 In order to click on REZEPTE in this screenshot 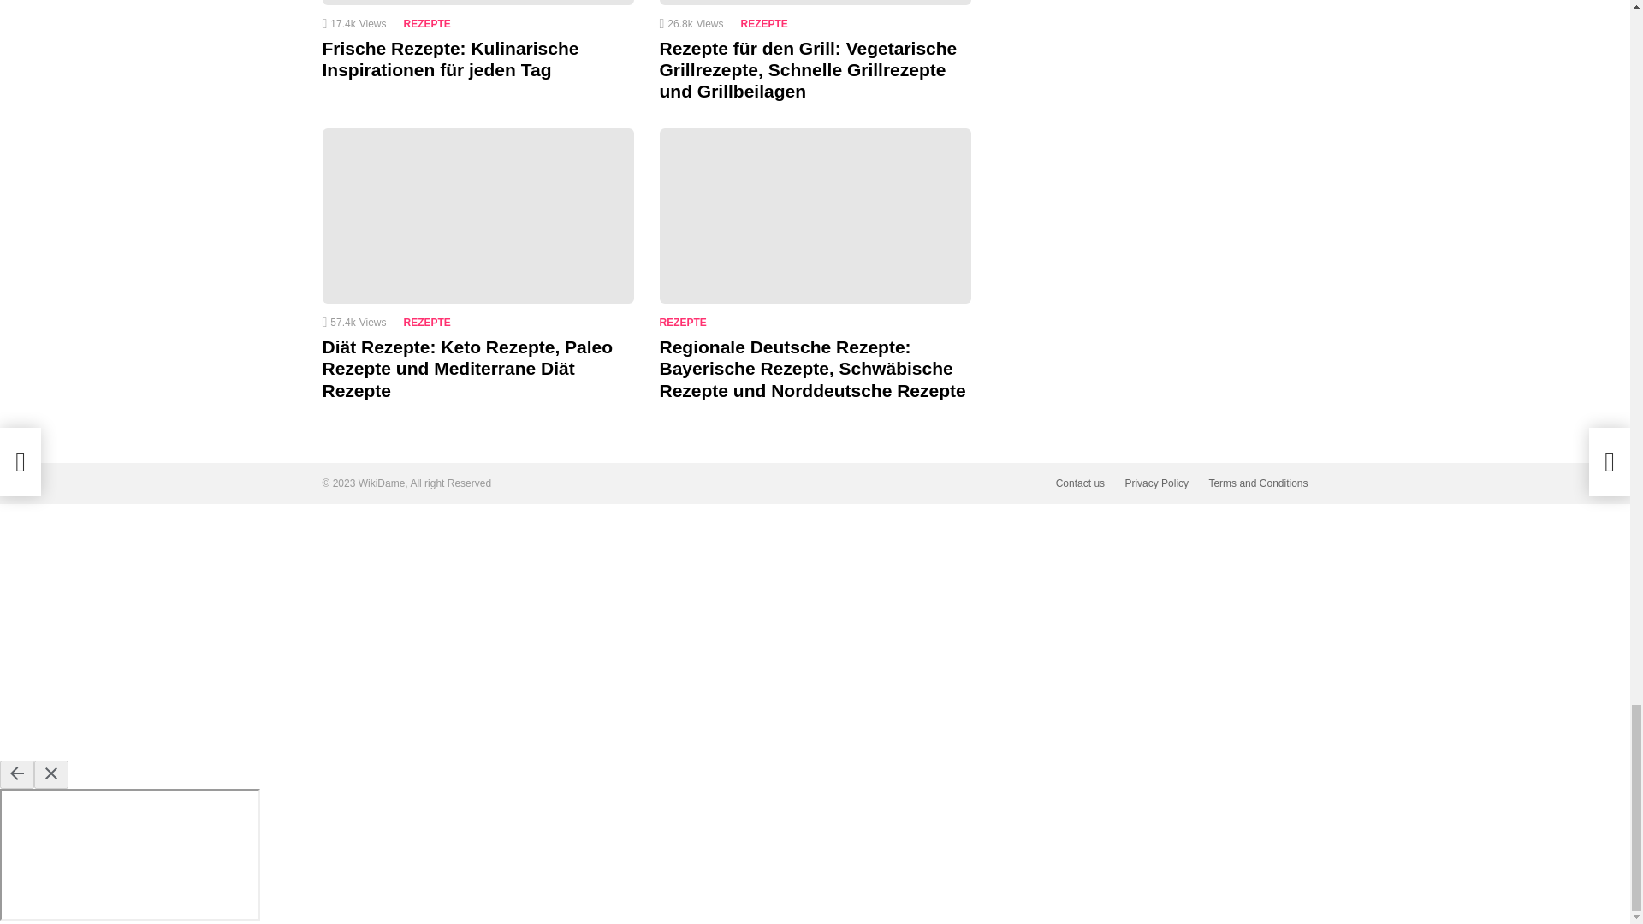, I will do `click(685, 322)`.